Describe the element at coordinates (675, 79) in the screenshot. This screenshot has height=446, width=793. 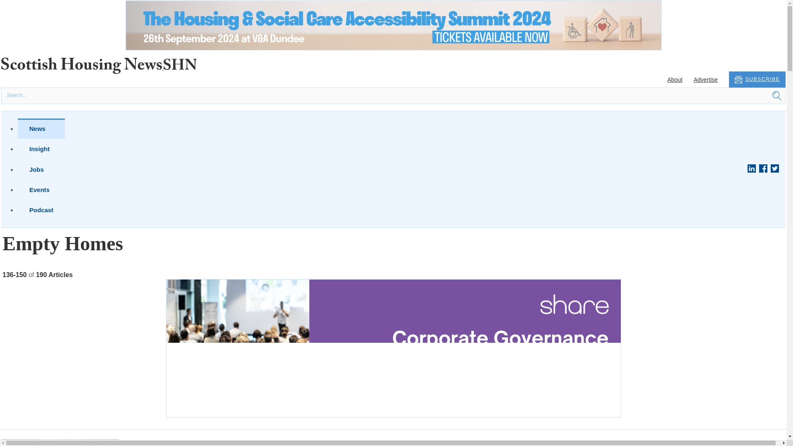
I see `About` at that location.